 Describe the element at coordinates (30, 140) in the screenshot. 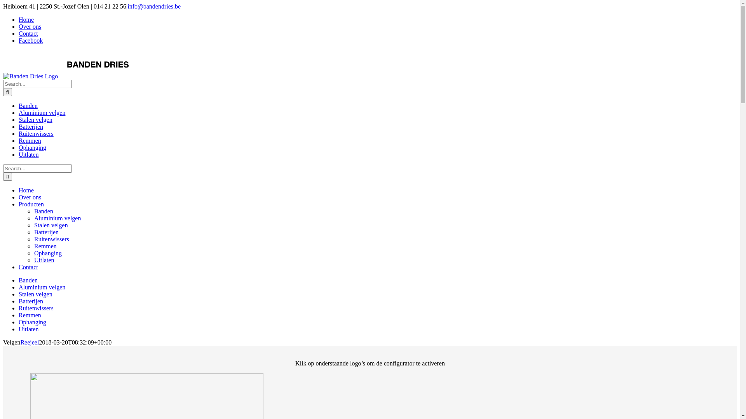

I see `Remmen` at that location.